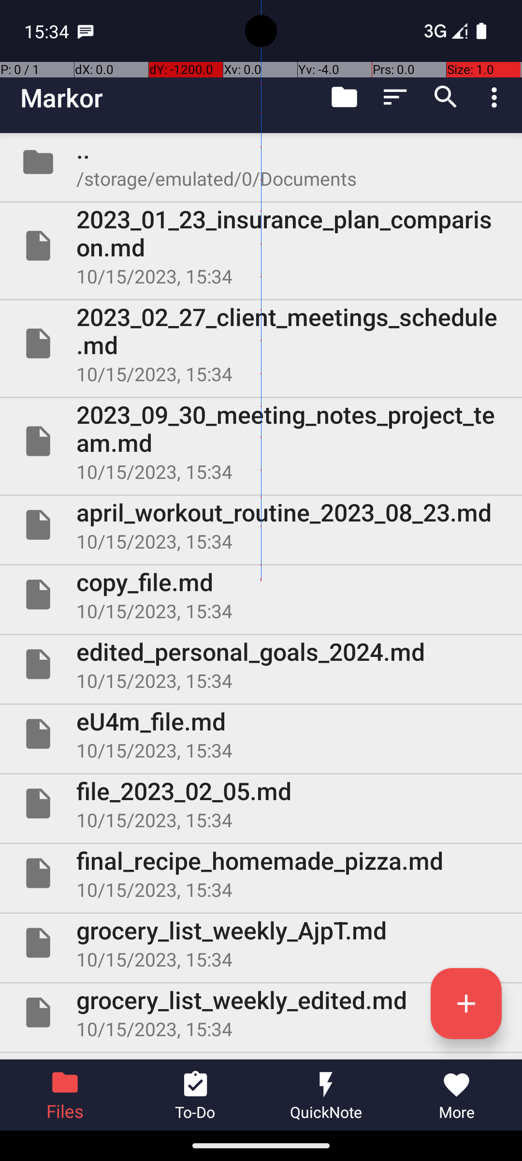  I want to click on File copy_file.md , so click(261, 595).